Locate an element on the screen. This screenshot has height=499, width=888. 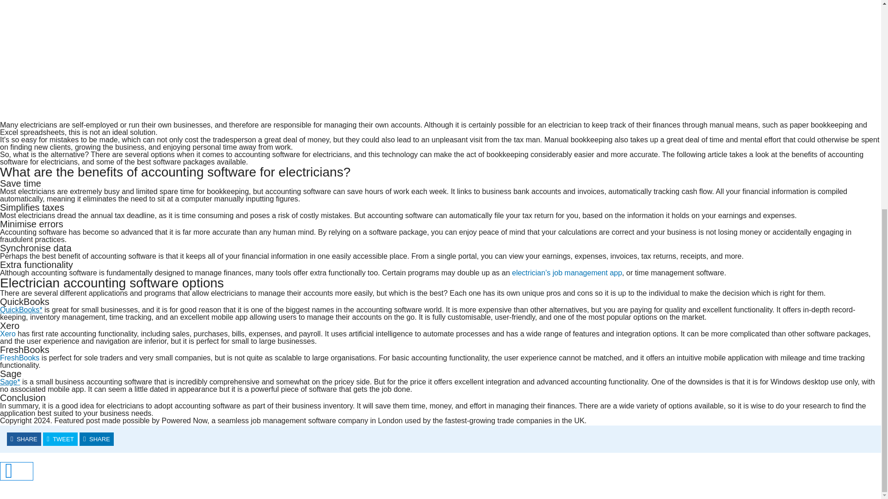
Powered Now  is located at coordinates (567, 273).